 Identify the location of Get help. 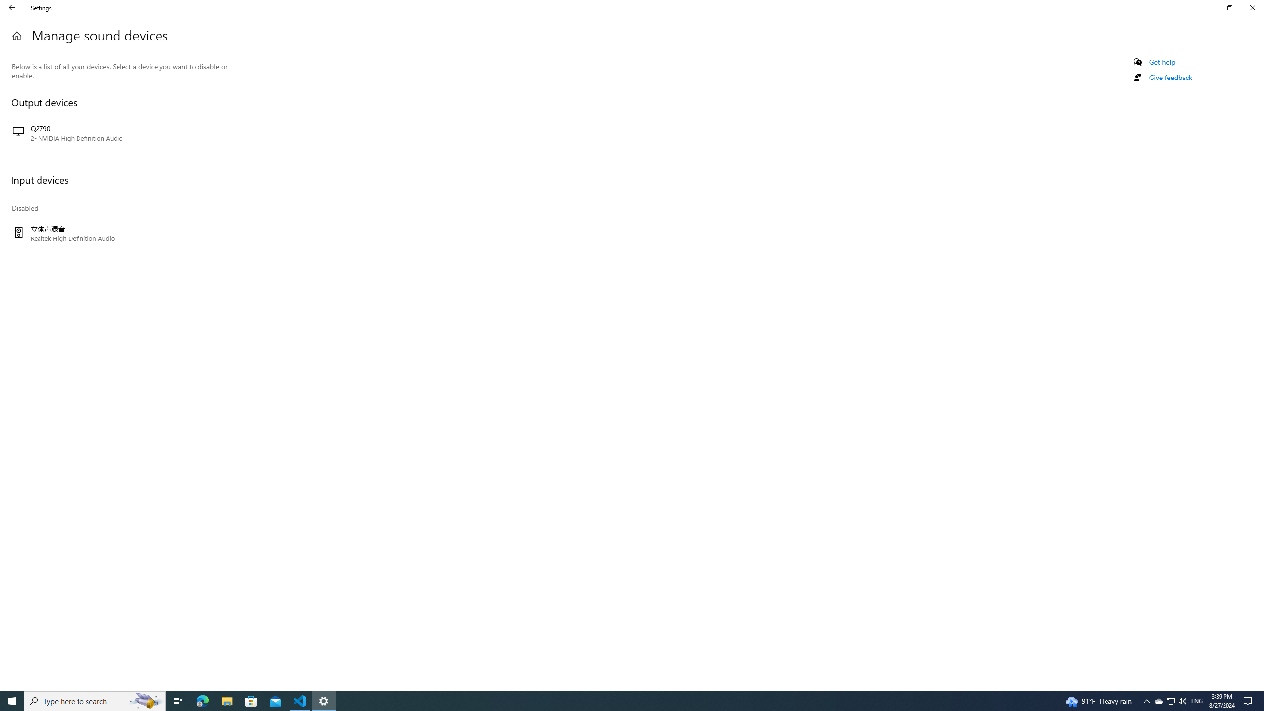
(1162, 62).